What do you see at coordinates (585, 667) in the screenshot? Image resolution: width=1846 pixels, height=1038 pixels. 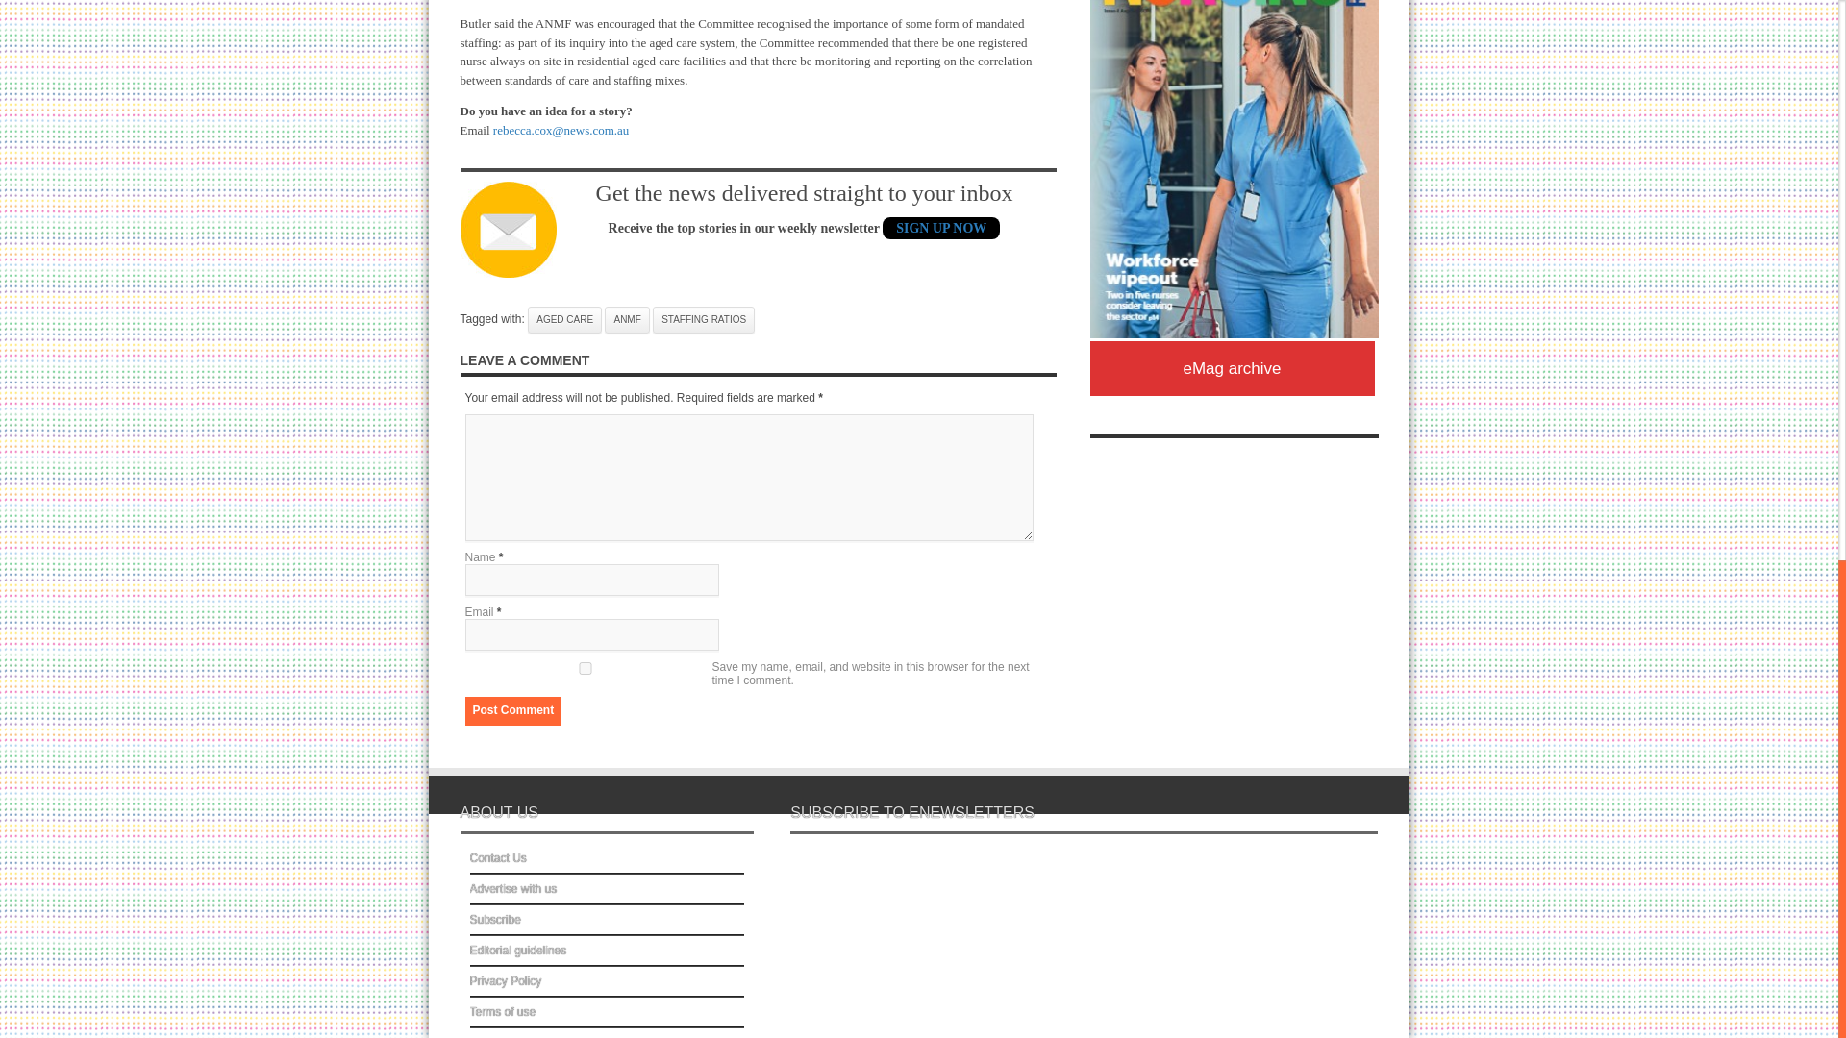 I see `yes` at bounding box center [585, 667].